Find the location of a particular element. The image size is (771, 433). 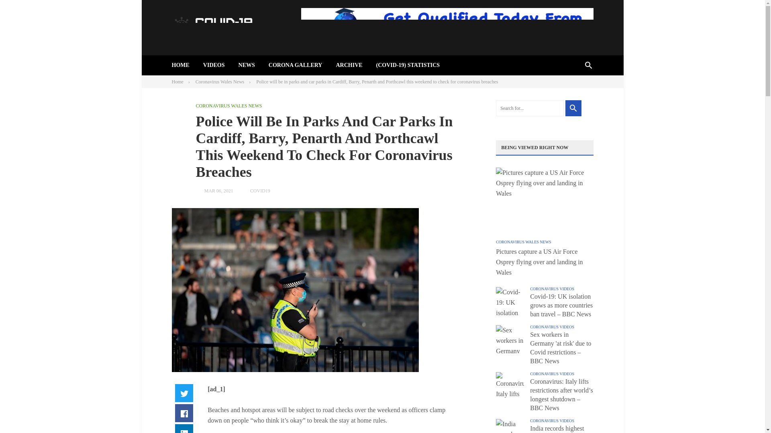

CORONA GALLERY is located at coordinates (295, 65).